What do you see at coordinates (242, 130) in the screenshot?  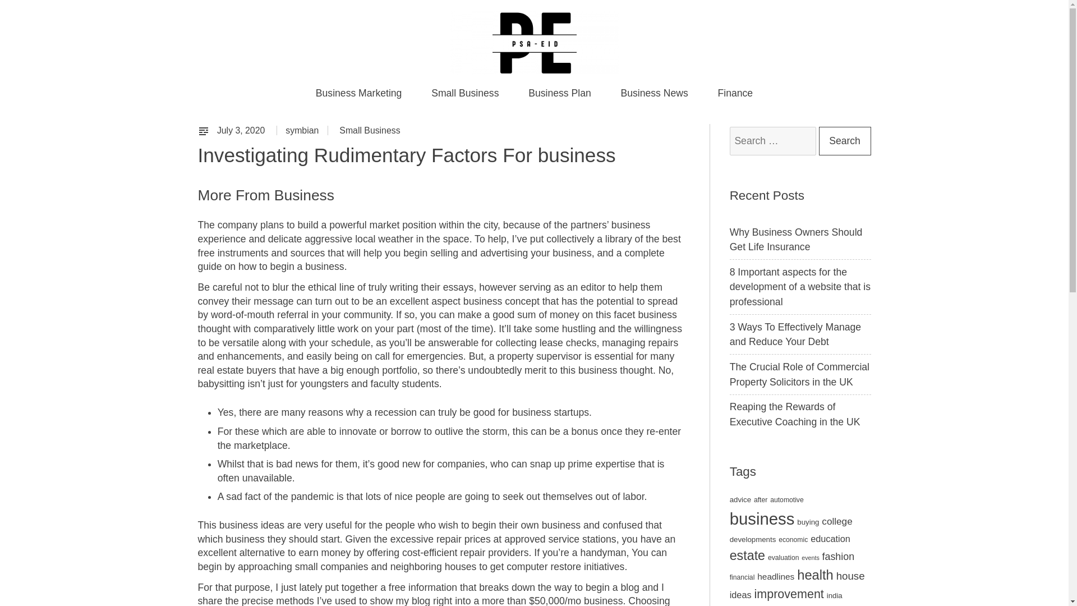 I see `July 3, 2020` at bounding box center [242, 130].